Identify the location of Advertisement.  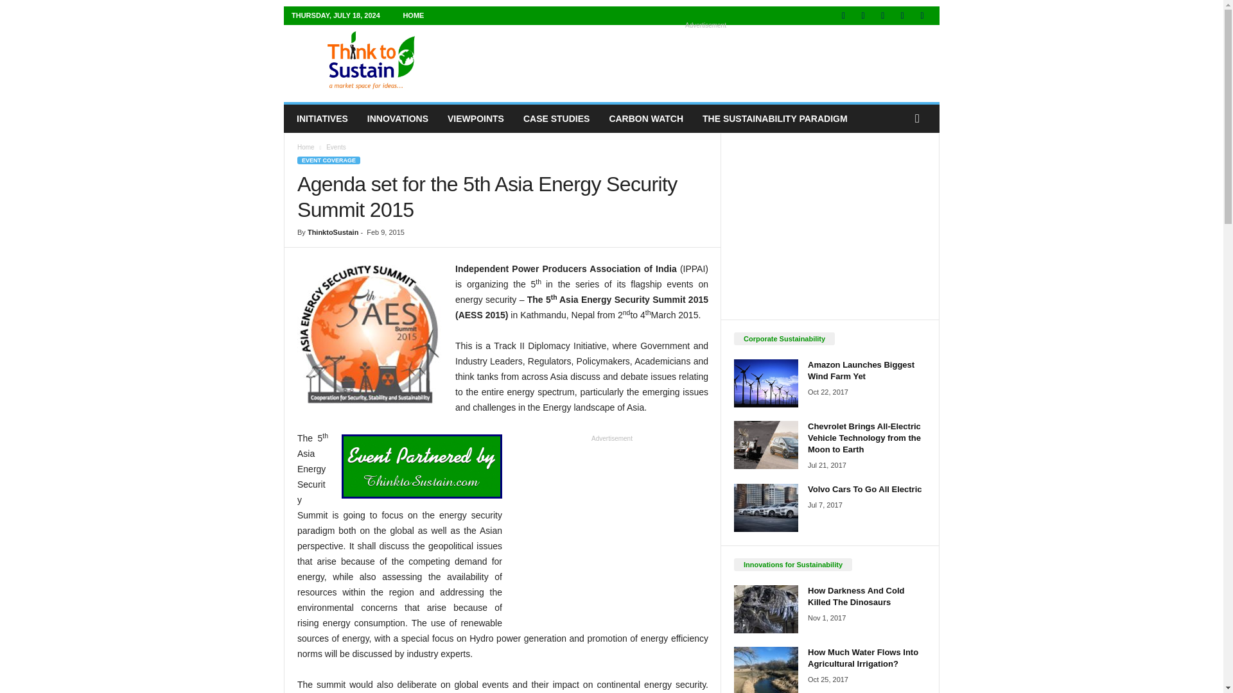
(611, 530).